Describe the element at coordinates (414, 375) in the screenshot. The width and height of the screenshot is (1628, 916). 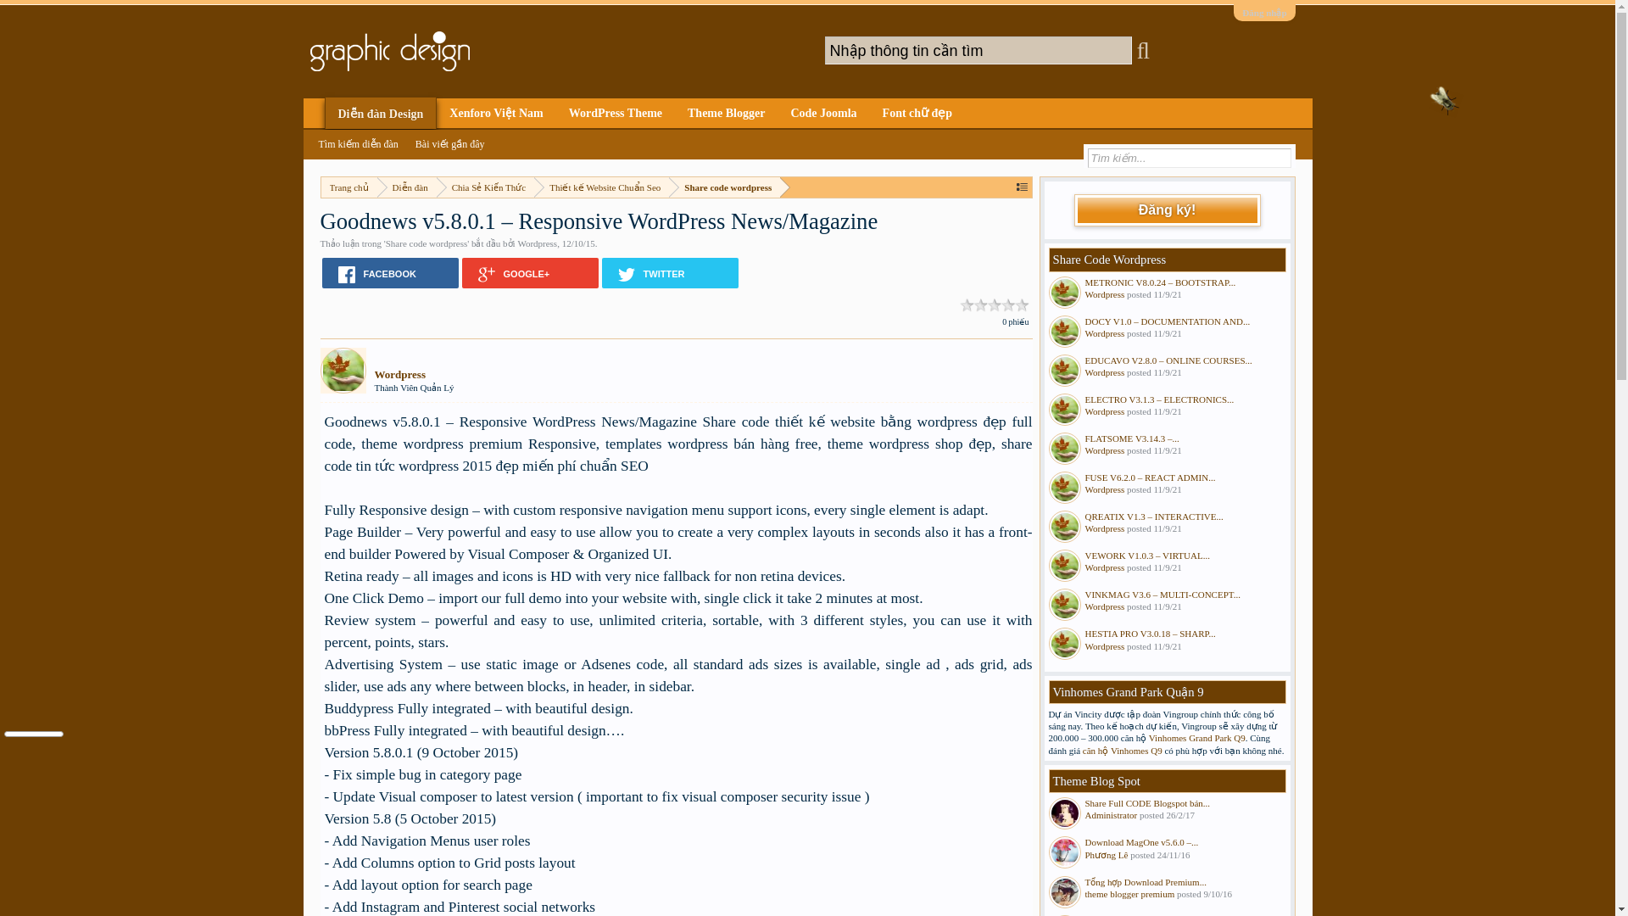
I see `Wordpress` at that location.